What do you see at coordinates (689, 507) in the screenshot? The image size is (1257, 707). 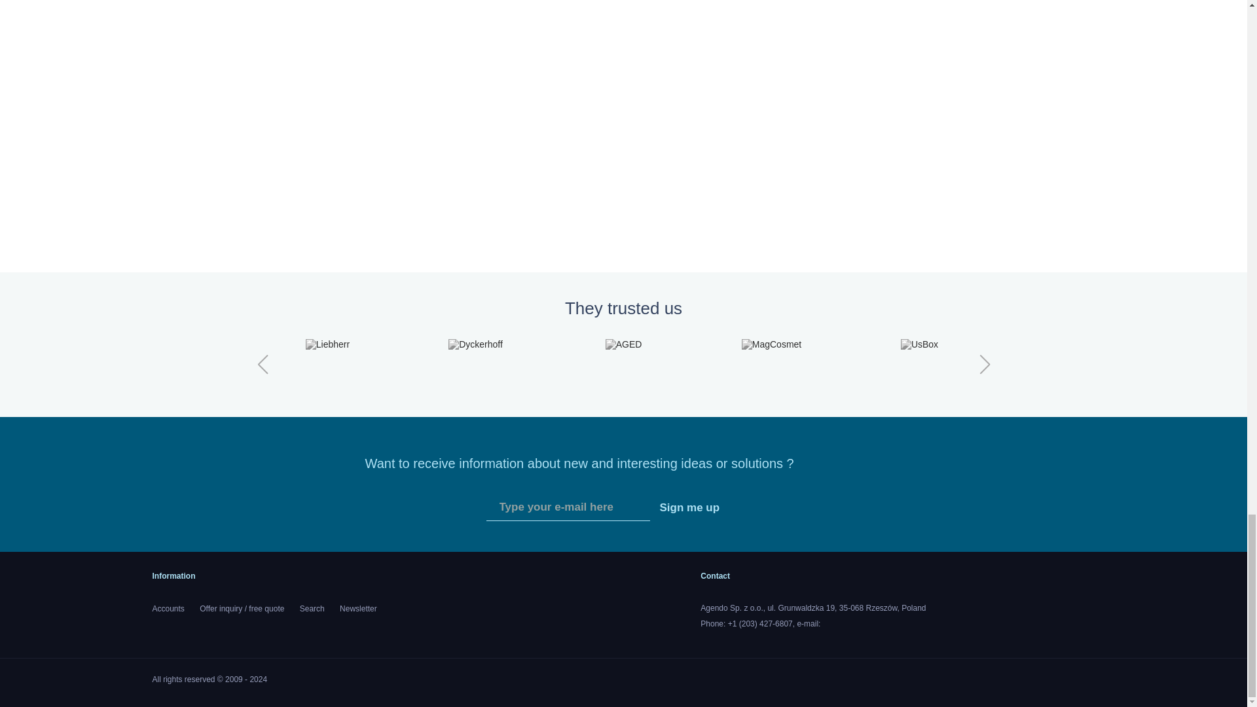 I see `Sign me up` at bounding box center [689, 507].